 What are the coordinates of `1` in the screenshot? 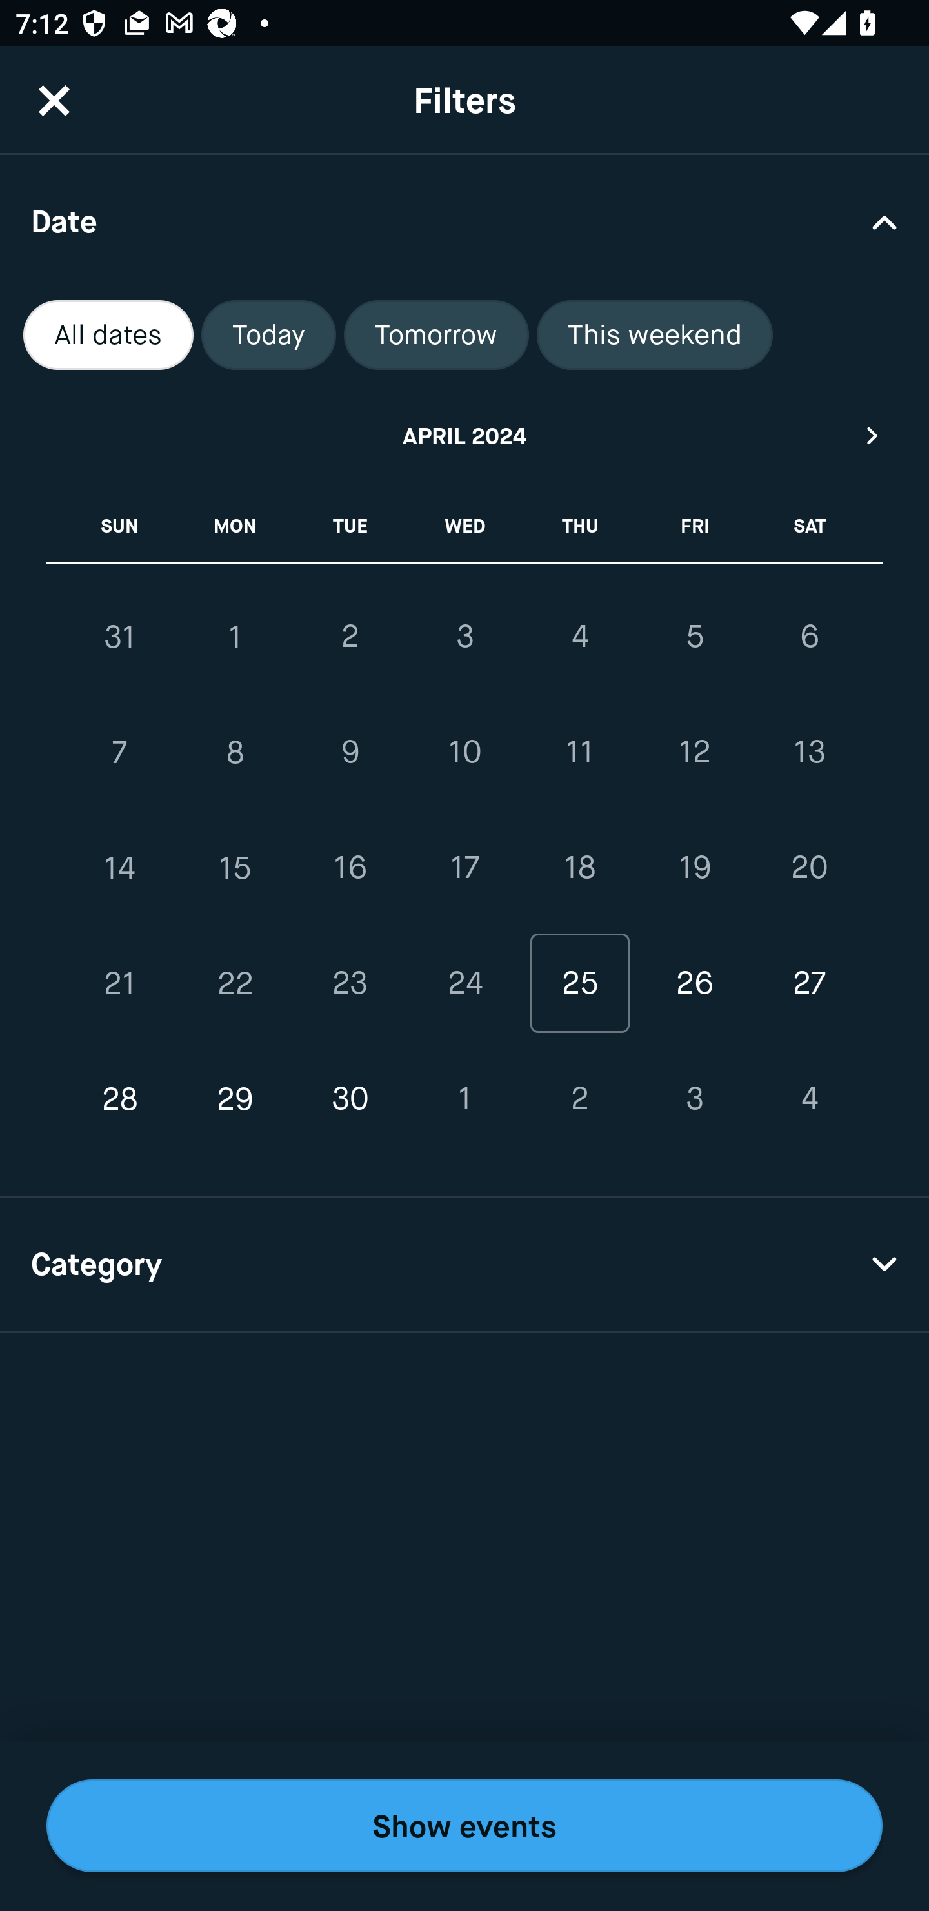 It's located at (235, 637).